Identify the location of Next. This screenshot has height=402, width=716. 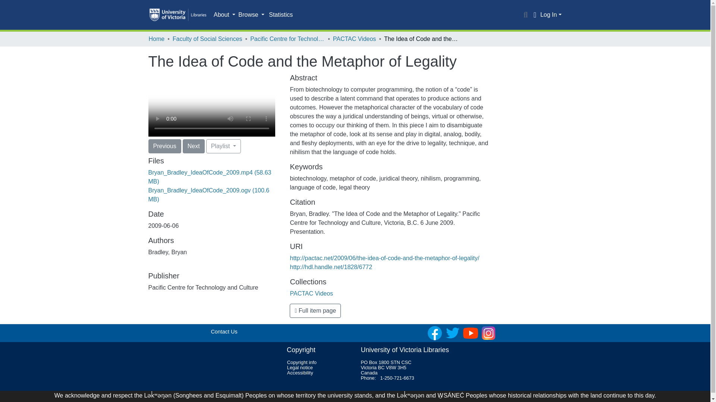
(194, 146).